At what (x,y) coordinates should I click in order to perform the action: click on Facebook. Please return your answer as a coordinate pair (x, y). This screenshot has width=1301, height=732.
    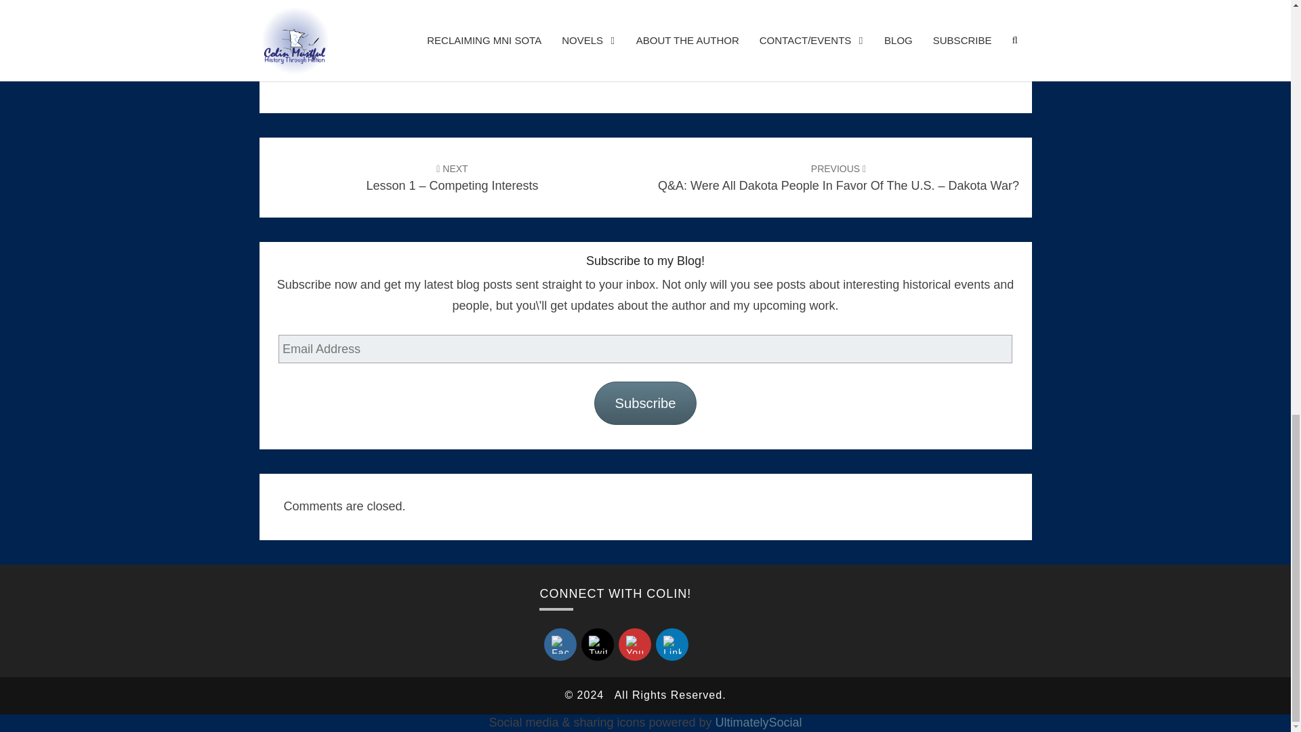
    Looking at the image, I should click on (560, 645).